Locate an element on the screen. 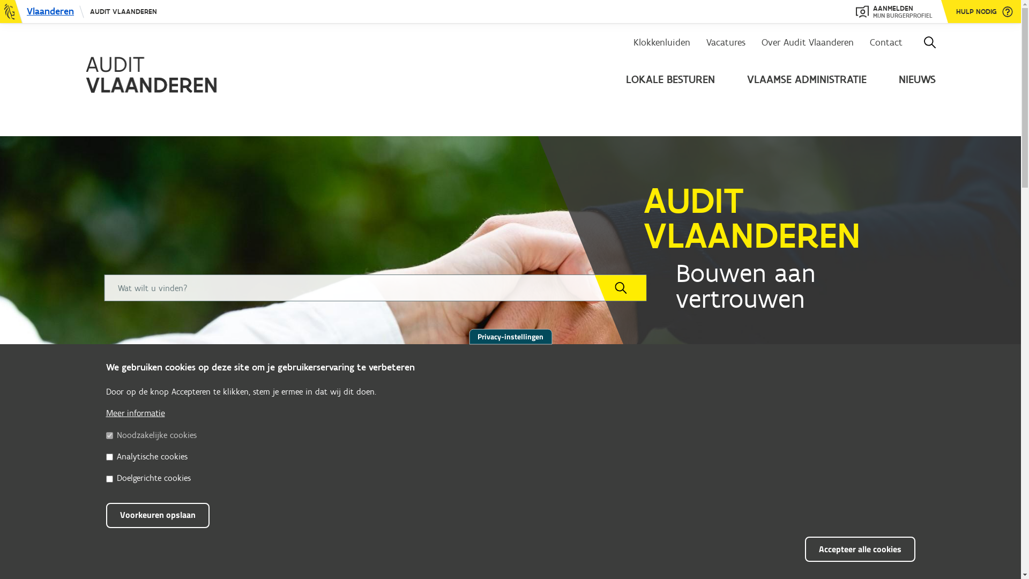 Image resolution: width=1029 pixels, height=579 pixels. Contact is located at coordinates (886, 43).